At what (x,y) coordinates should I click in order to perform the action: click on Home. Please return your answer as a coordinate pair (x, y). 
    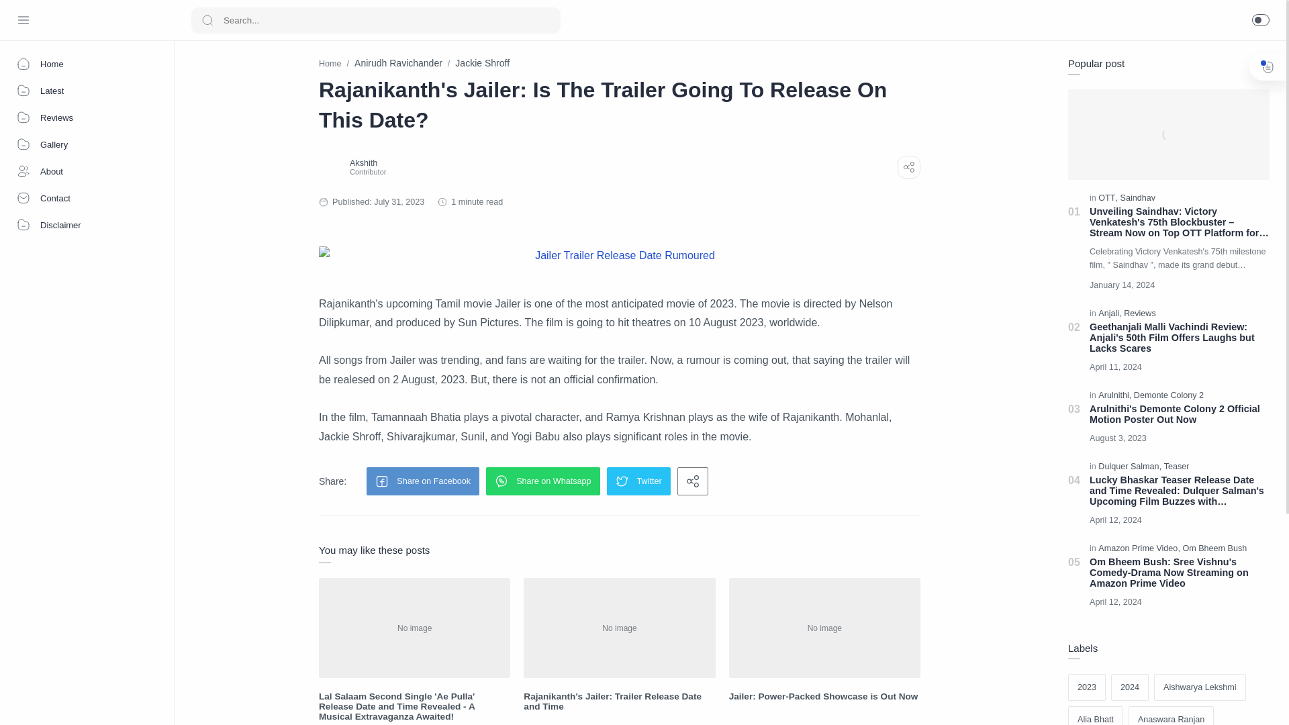
    Looking at the image, I should click on (330, 63).